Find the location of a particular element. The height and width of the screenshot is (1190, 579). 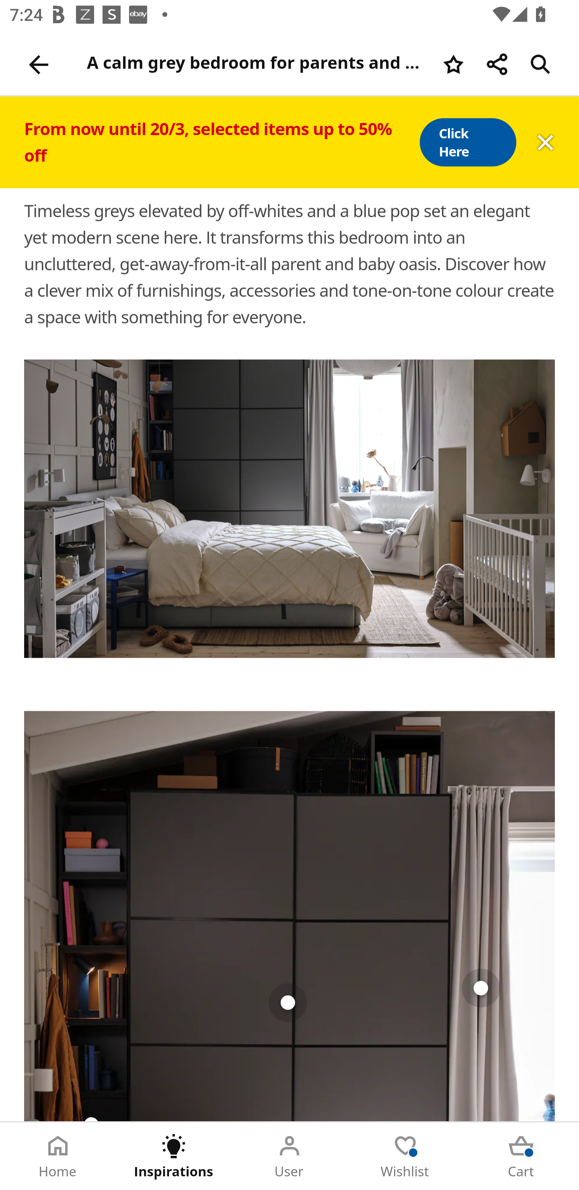

Wishlist
Tab 4 of 5 is located at coordinates (405, 1156).